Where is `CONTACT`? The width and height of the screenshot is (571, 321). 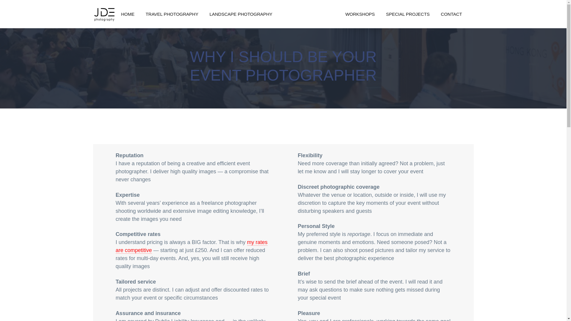 CONTACT is located at coordinates (451, 14).